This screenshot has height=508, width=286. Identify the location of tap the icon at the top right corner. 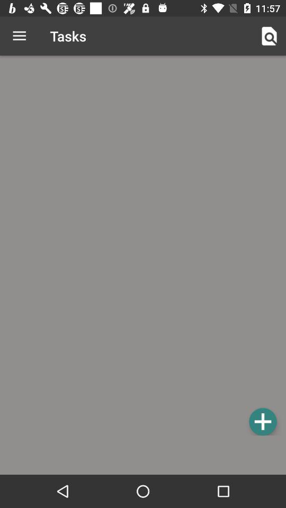
(269, 36).